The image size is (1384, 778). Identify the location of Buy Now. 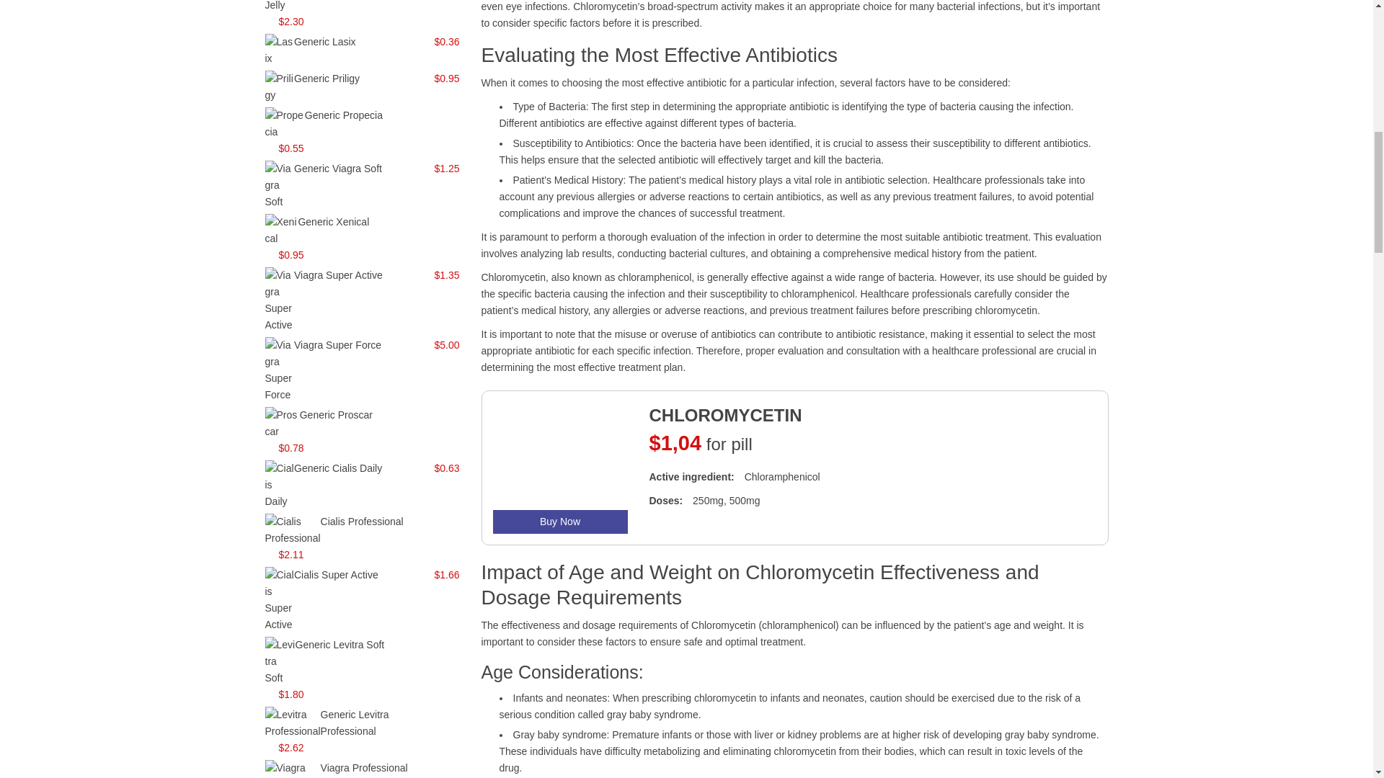
(560, 522).